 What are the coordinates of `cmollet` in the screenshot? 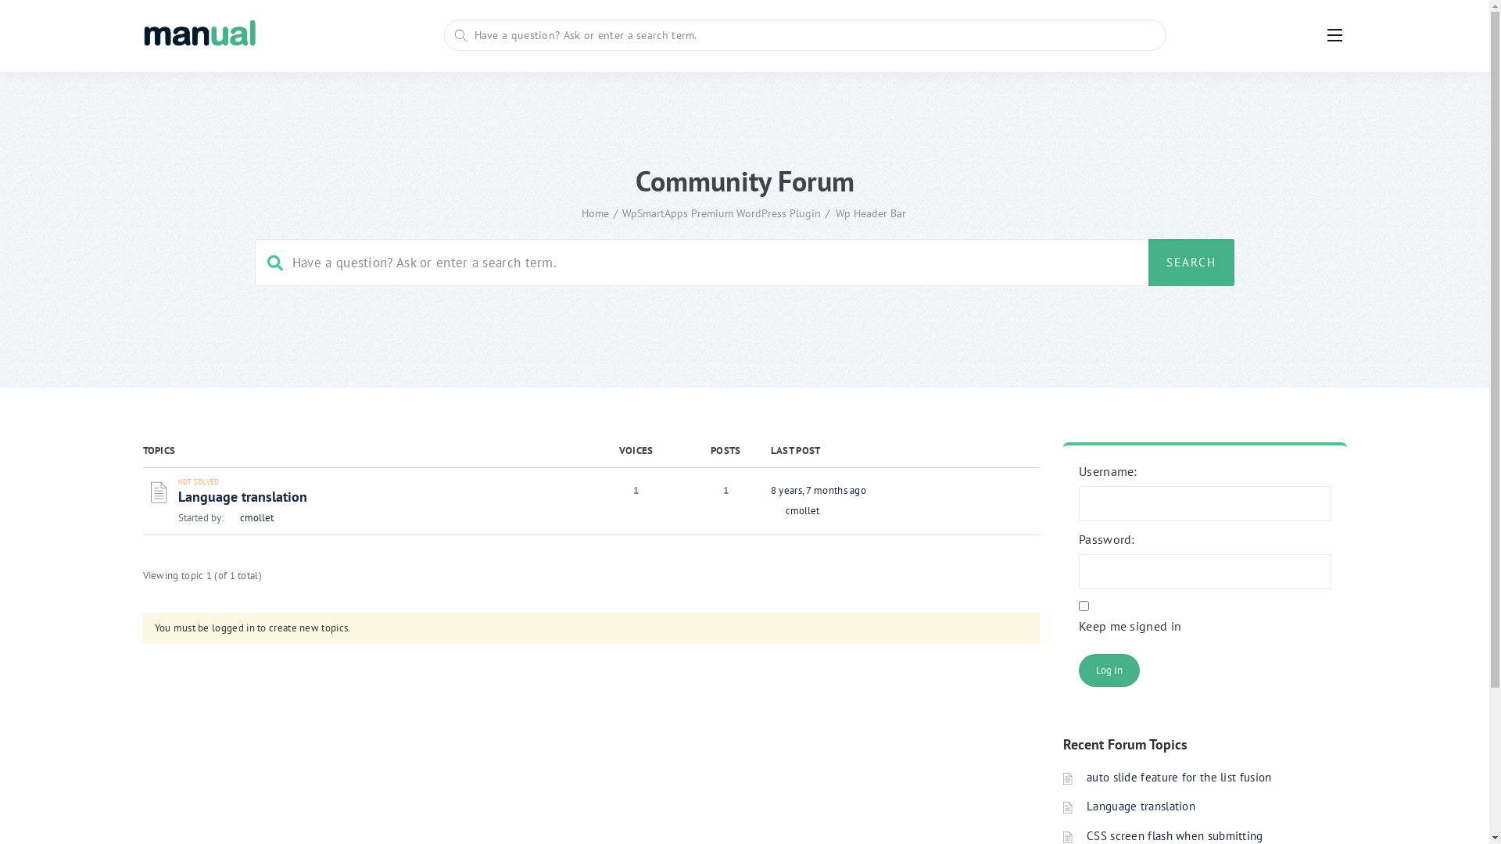 It's located at (249, 517).